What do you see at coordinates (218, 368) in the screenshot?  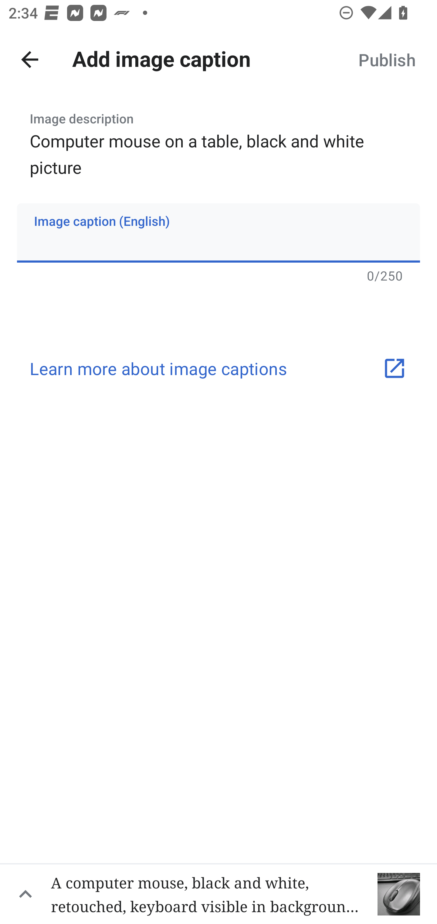 I see `Learn more about image captions` at bounding box center [218, 368].